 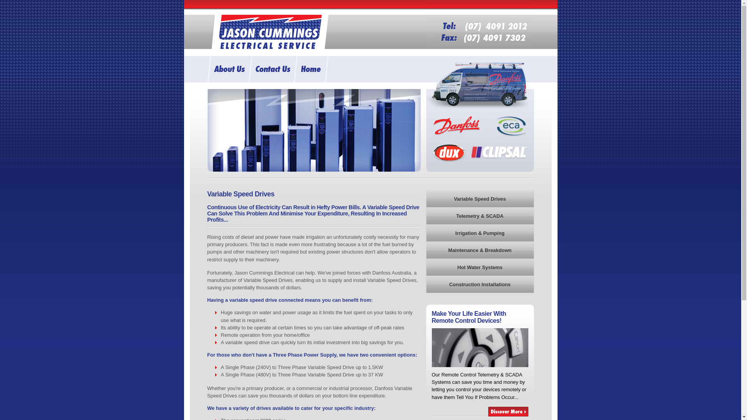 What do you see at coordinates (480, 199) in the screenshot?
I see `Variable Speed Drives` at bounding box center [480, 199].